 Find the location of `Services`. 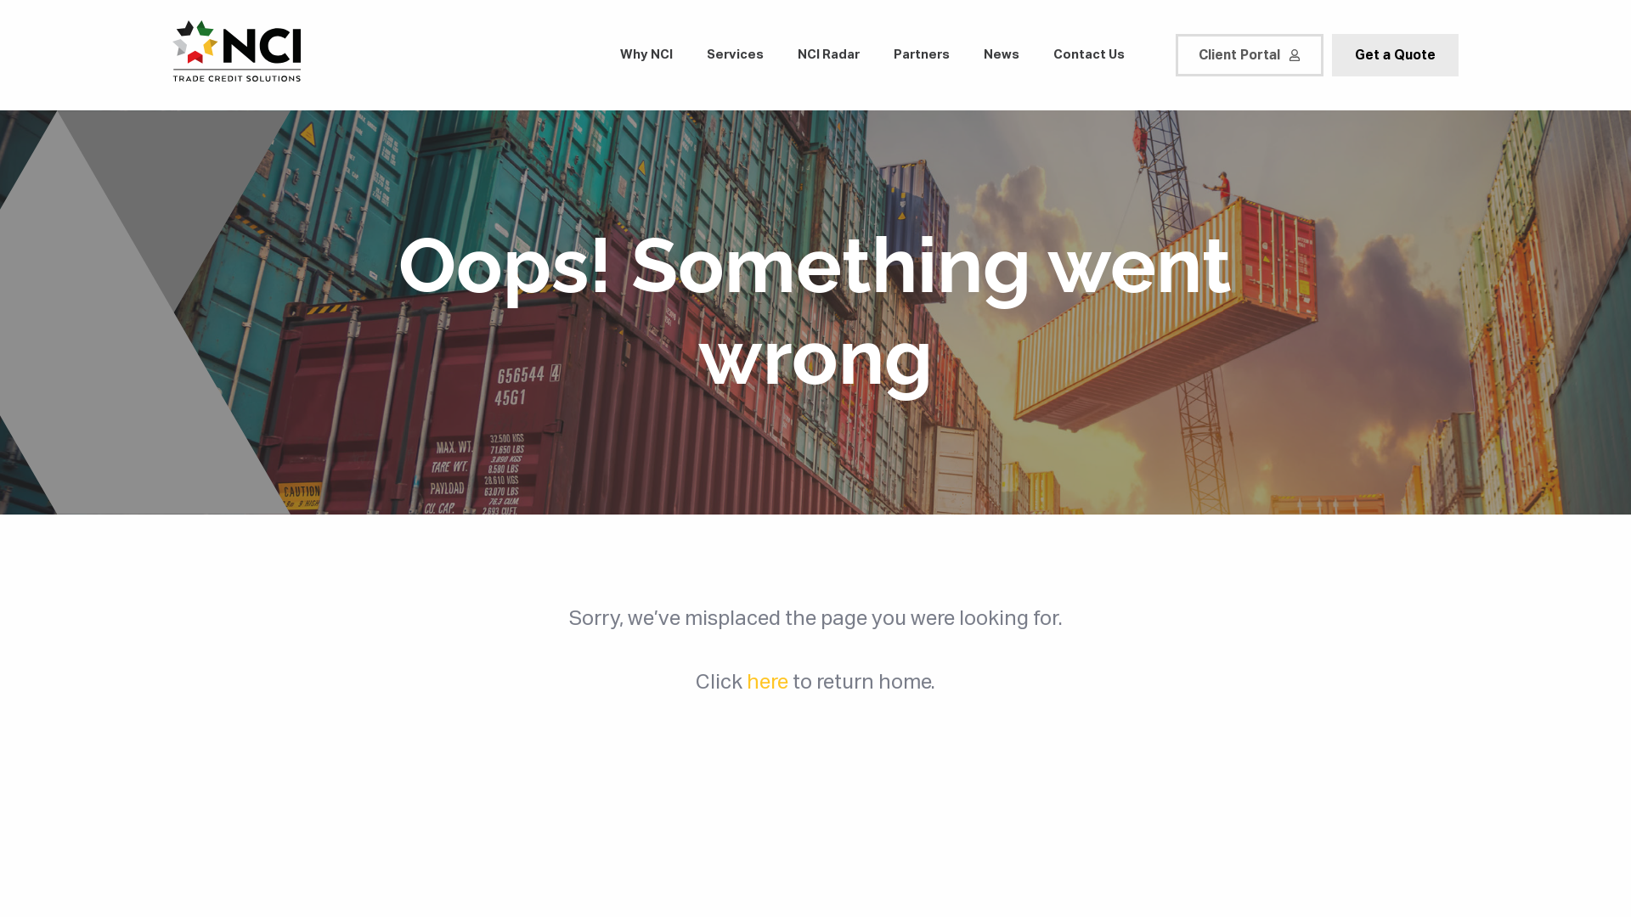

Services is located at coordinates (736, 56).